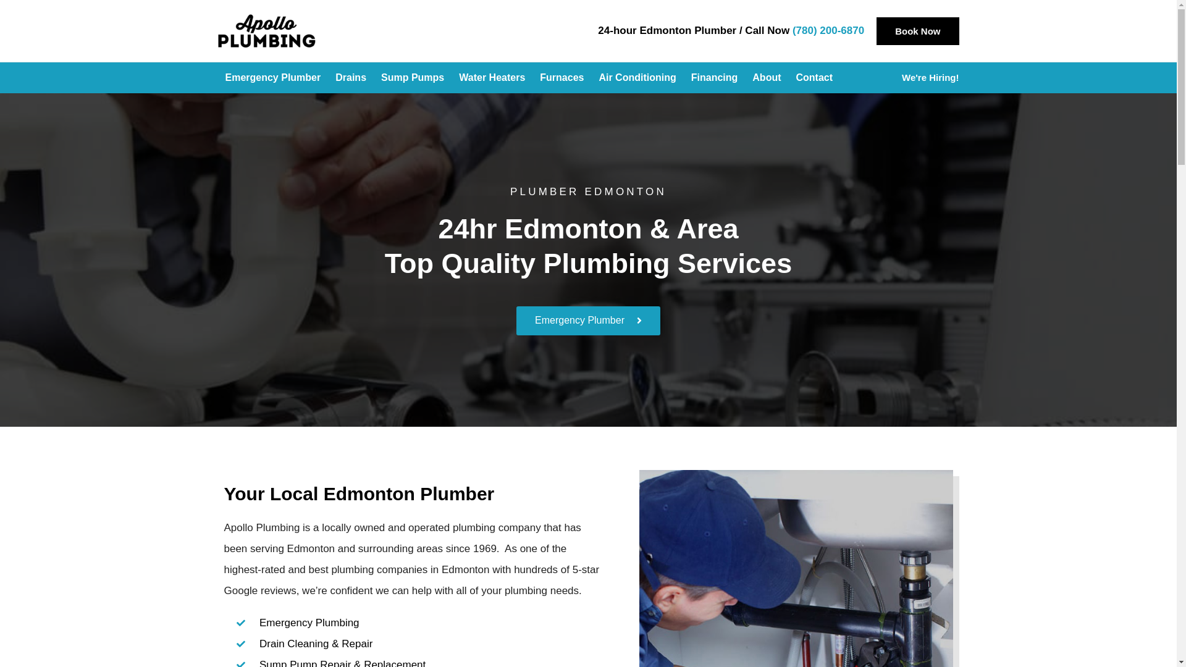 The width and height of the screenshot is (1186, 667). Describe the element at coordinates (767, 78) in the screenshot. I see `About` at that location.